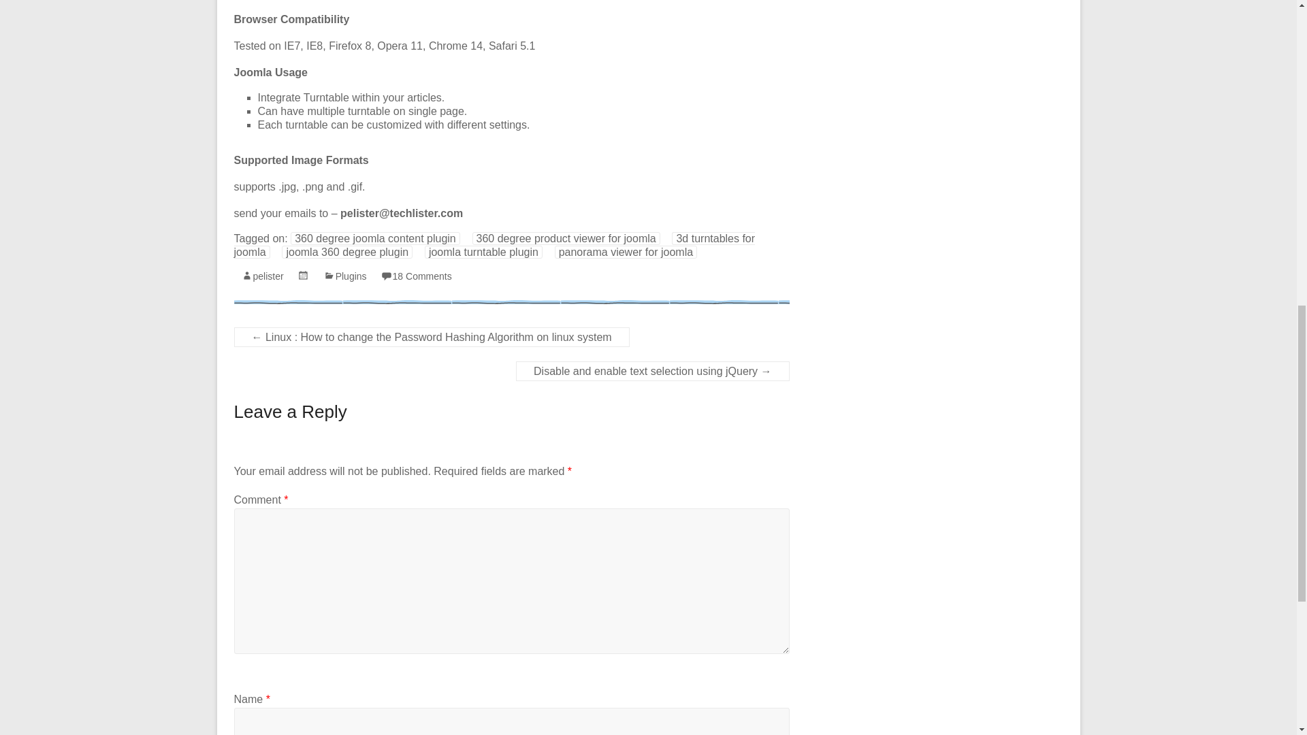 The image size is (1307, 735). I want to click on joomla 360 degree plugin, so click(347, 252).